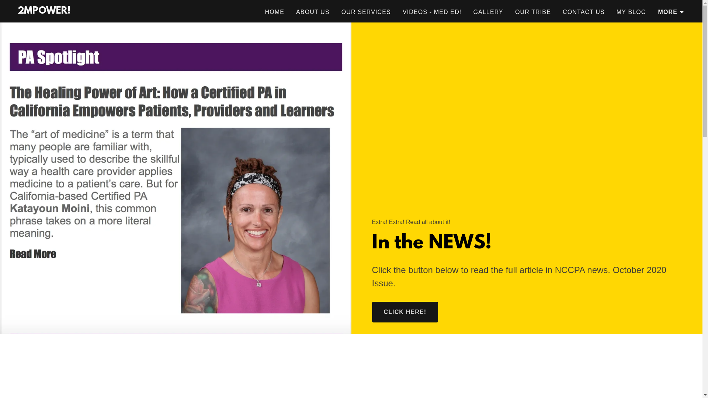  I want to click on 2MPOWER!, so click(44, 11).